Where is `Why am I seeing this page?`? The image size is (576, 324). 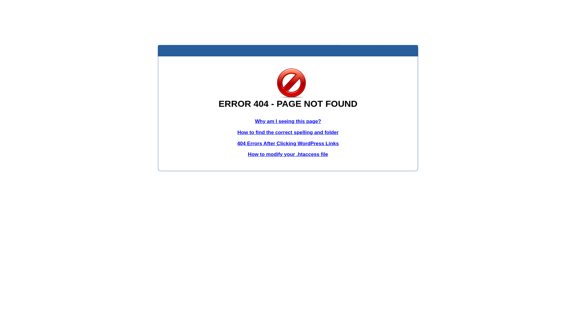
Why am I seeing this page? is located at coordinates (288, 121).